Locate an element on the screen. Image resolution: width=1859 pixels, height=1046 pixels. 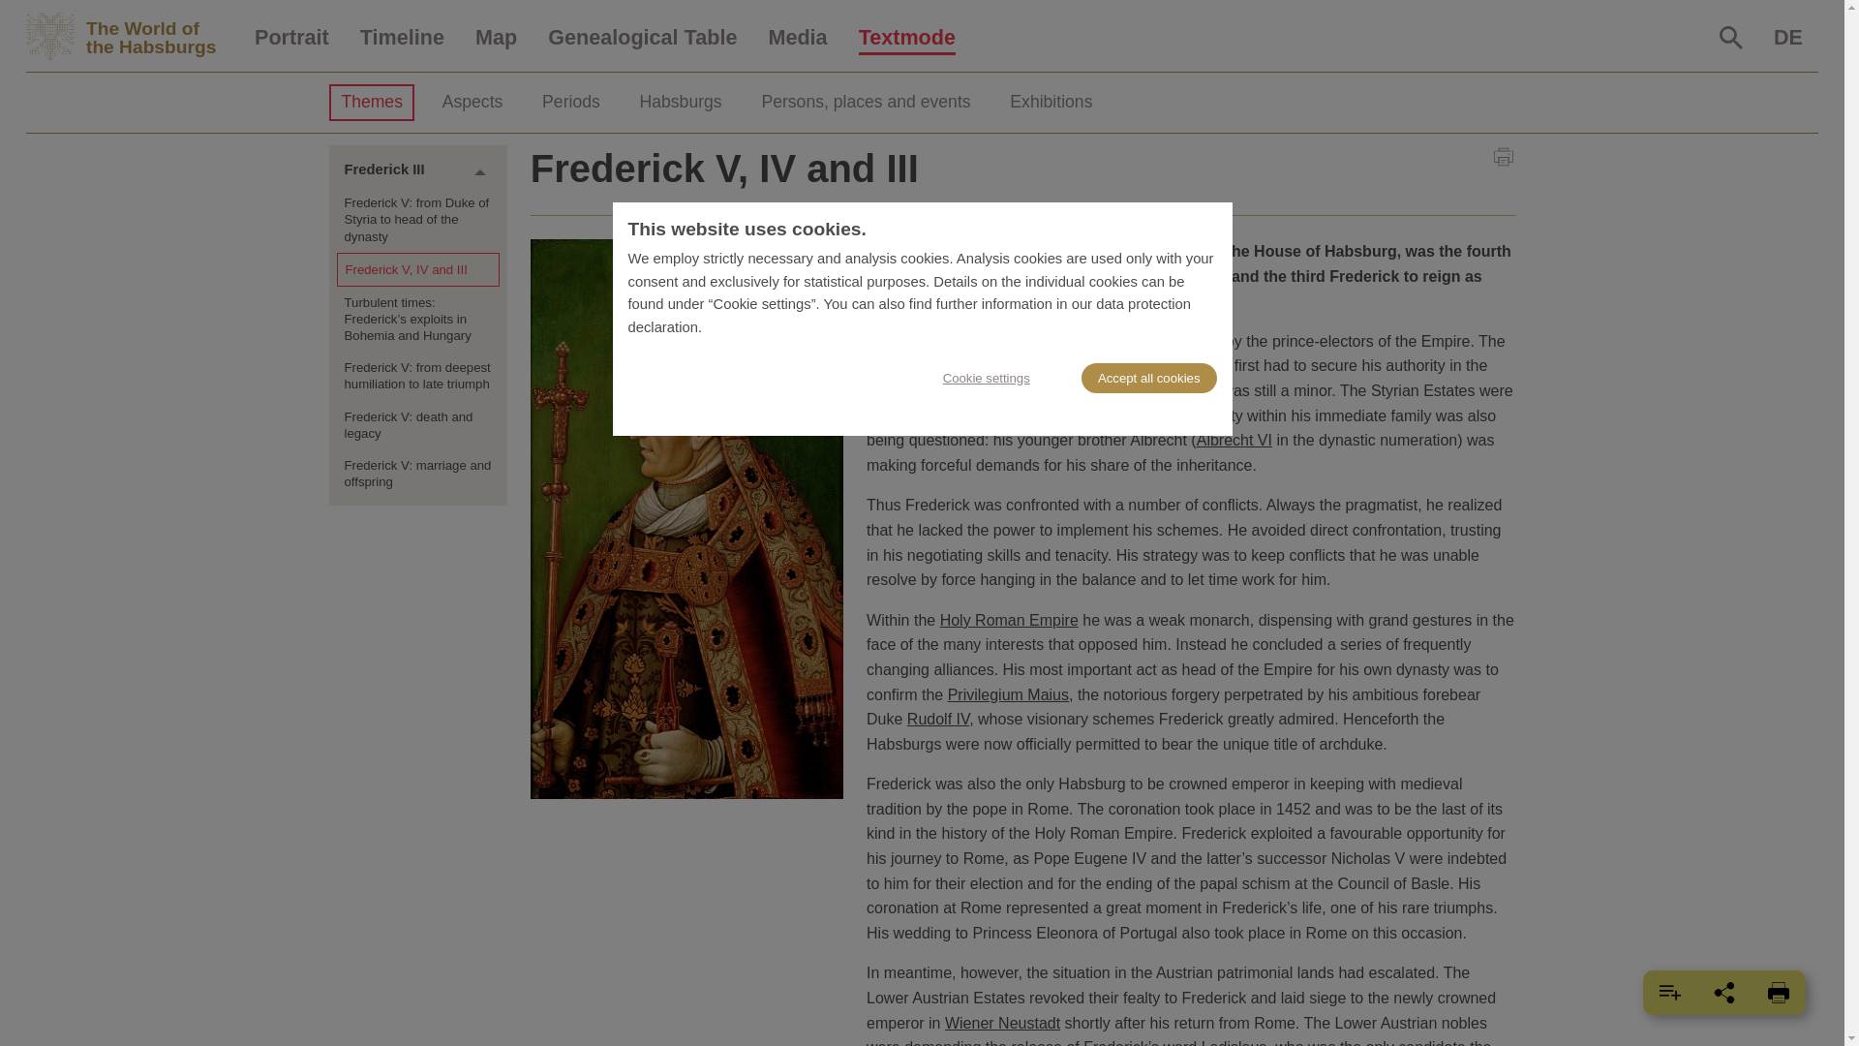
Media is located at coordinates (797, 38).